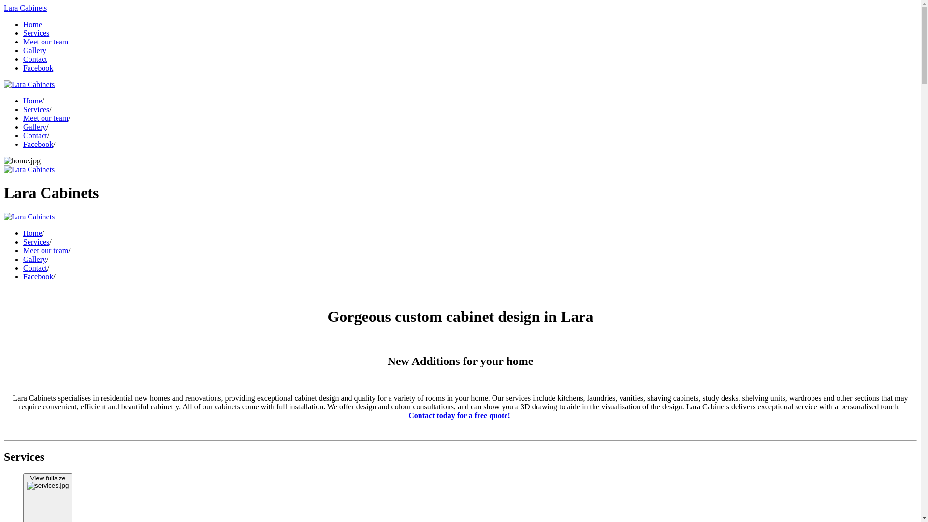 The image size is (928, 522). I want to click on Home, so click(33, 24).